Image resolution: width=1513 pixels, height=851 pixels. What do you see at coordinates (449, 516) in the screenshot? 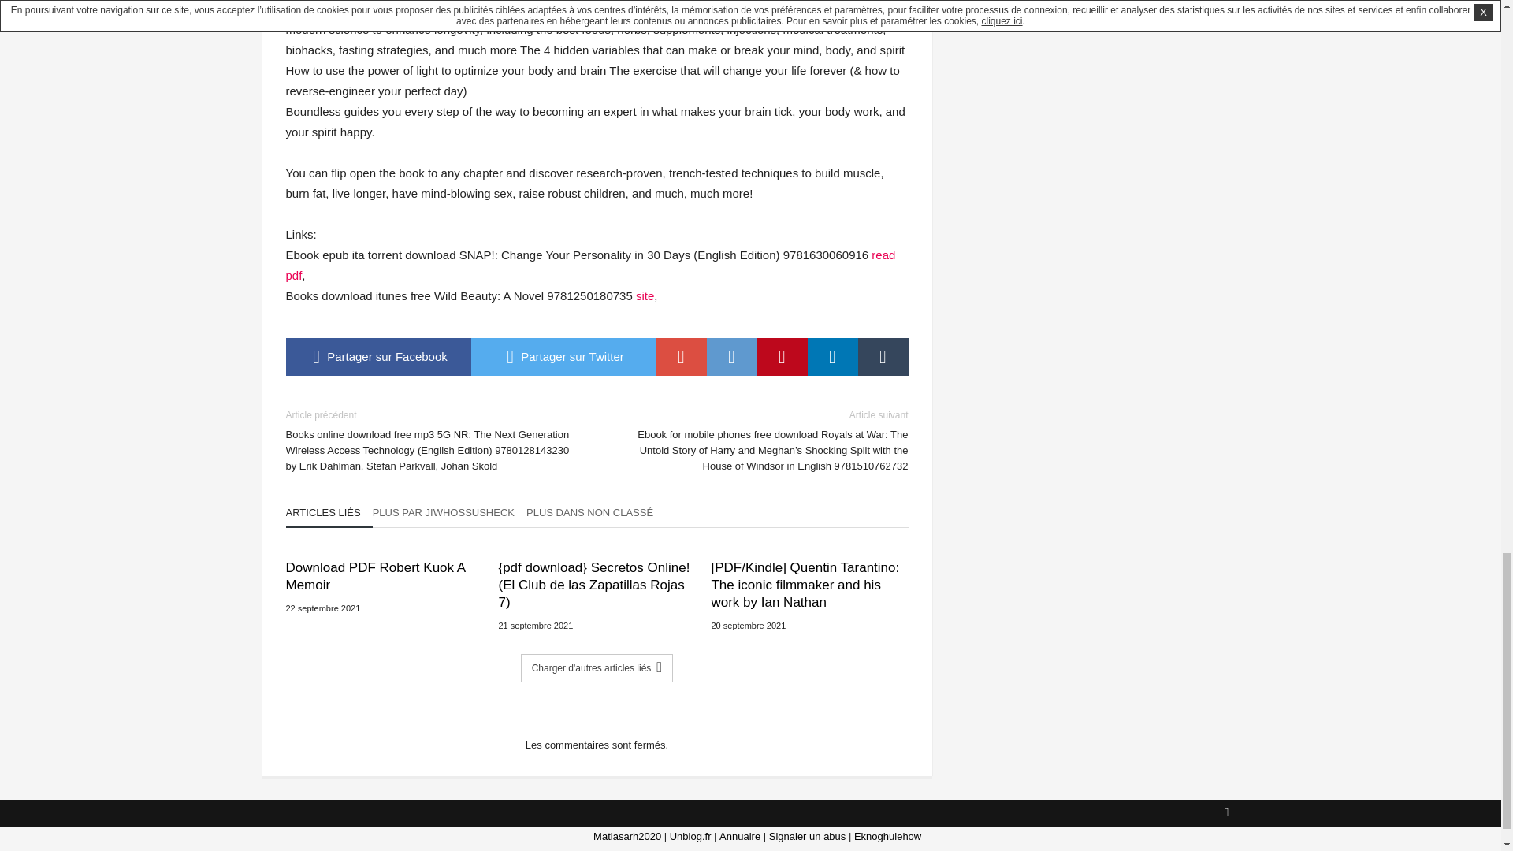
I see `PLUS PAR JIWHOSSUSHECK` at bounding box center [449, 516].